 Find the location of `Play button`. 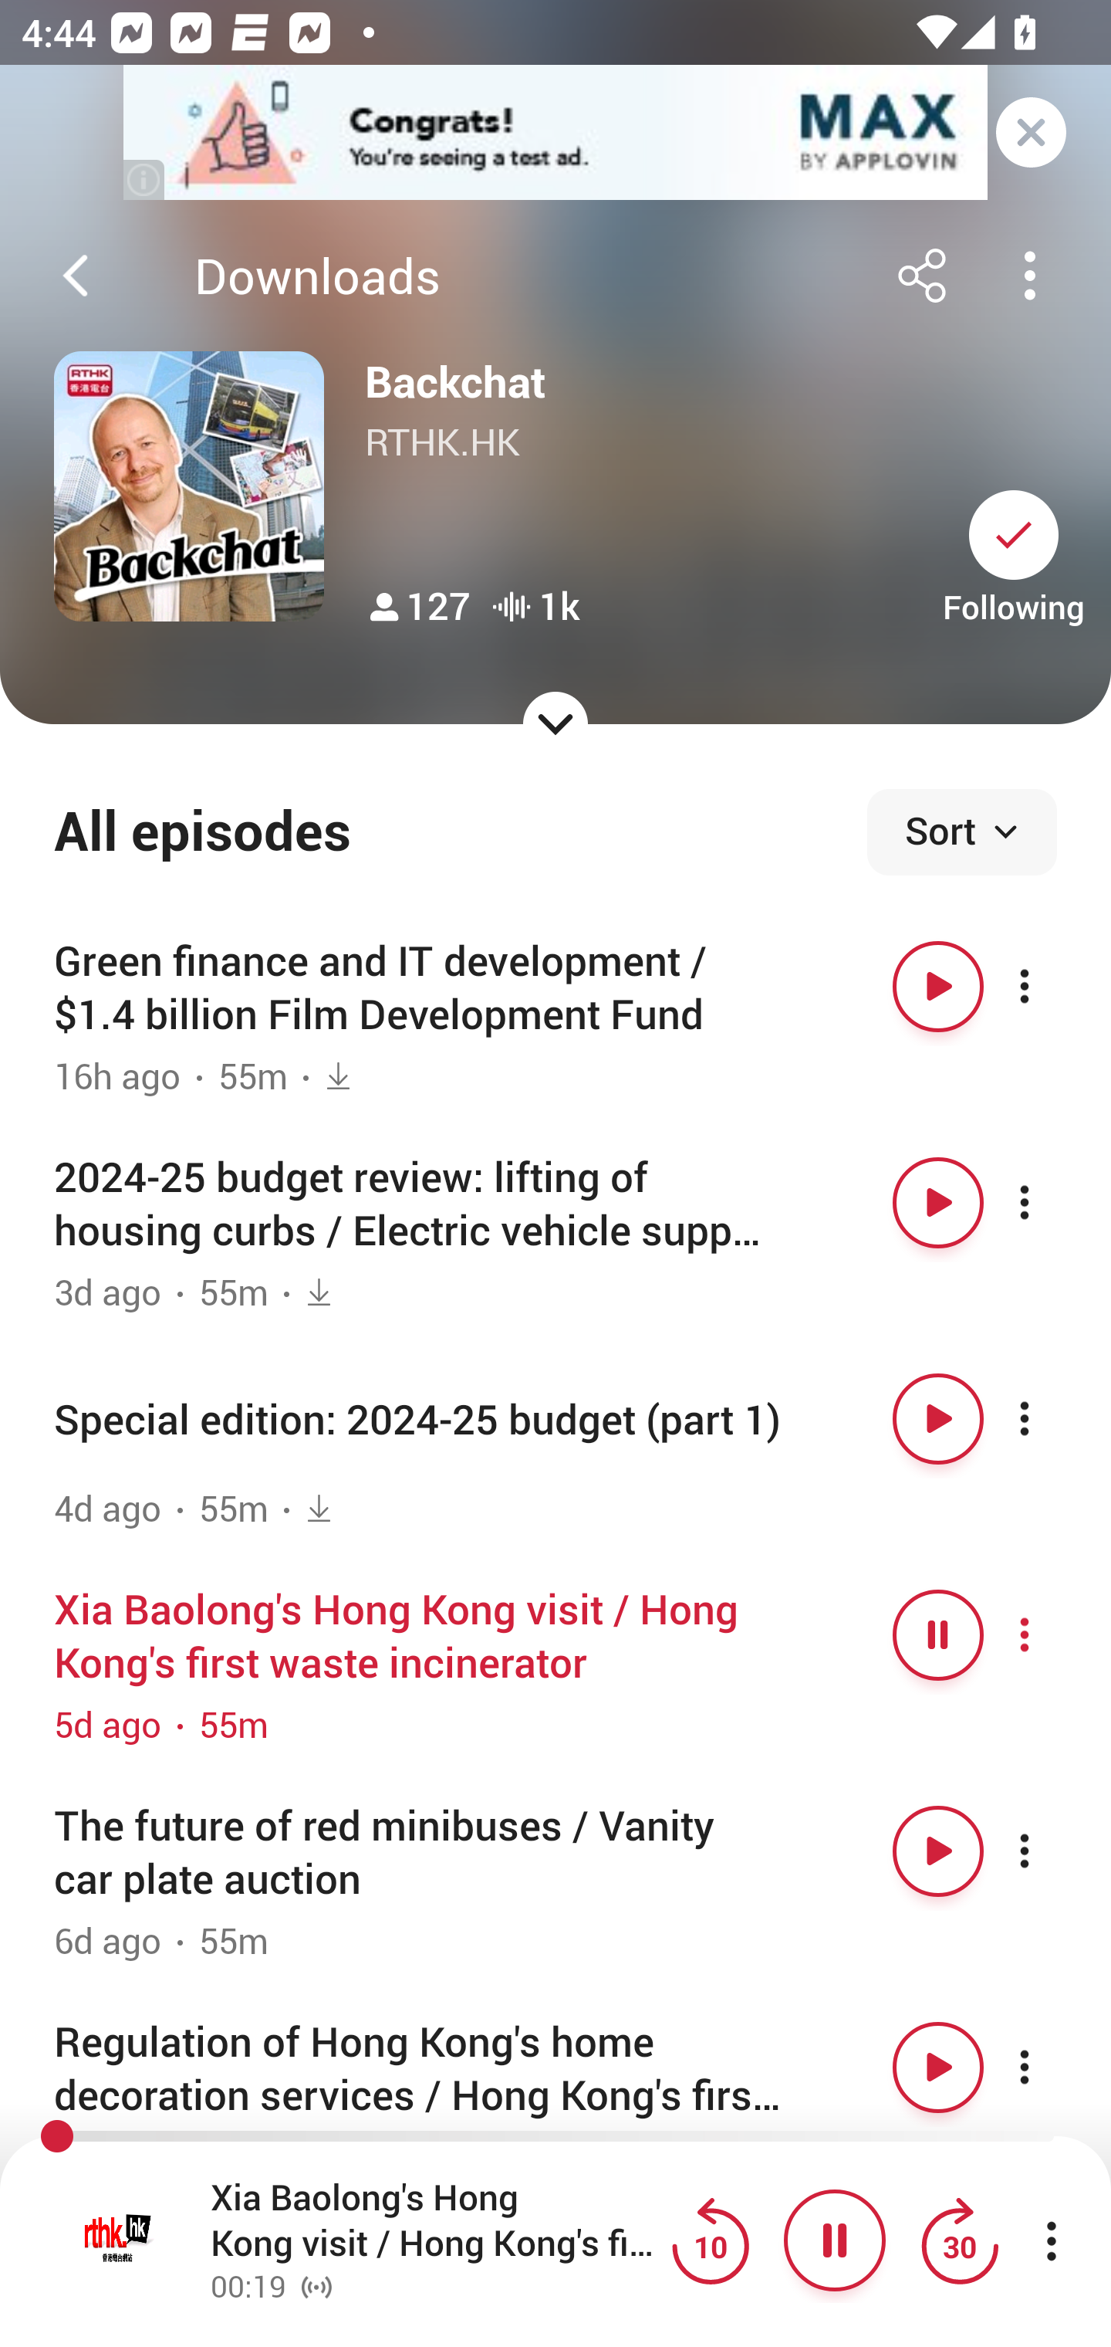

Play button is located at coordinates (938, 1203).